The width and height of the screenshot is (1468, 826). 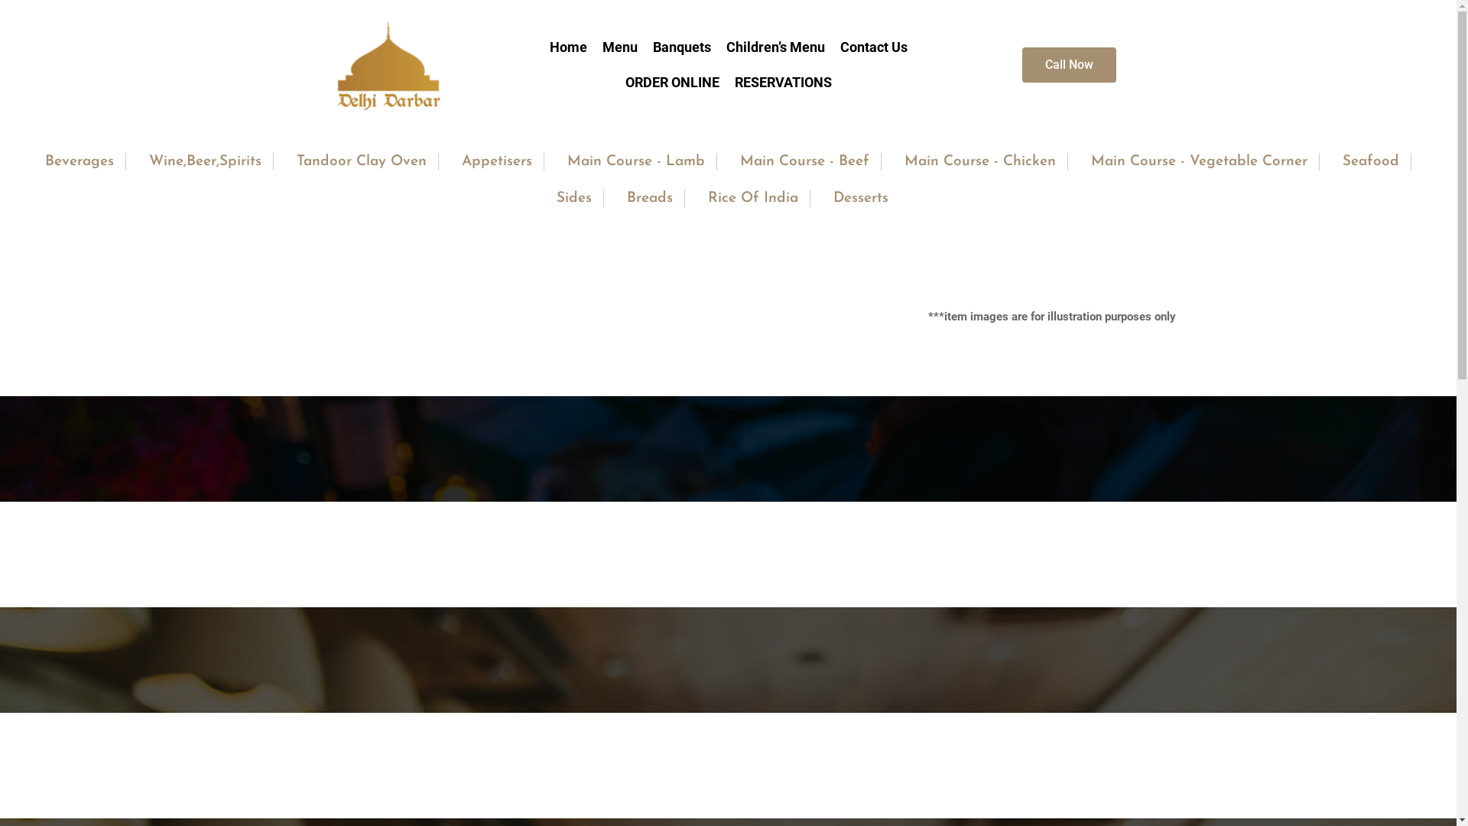 What do you see at coordinates (620, 47) in the screenshot?
I see `Menu` at bounding box center [620, 47].